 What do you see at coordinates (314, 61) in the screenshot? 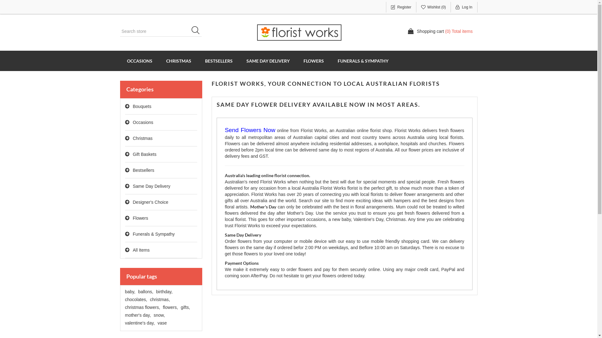
I see `FLOWERS` at bounding box center [314, 61].